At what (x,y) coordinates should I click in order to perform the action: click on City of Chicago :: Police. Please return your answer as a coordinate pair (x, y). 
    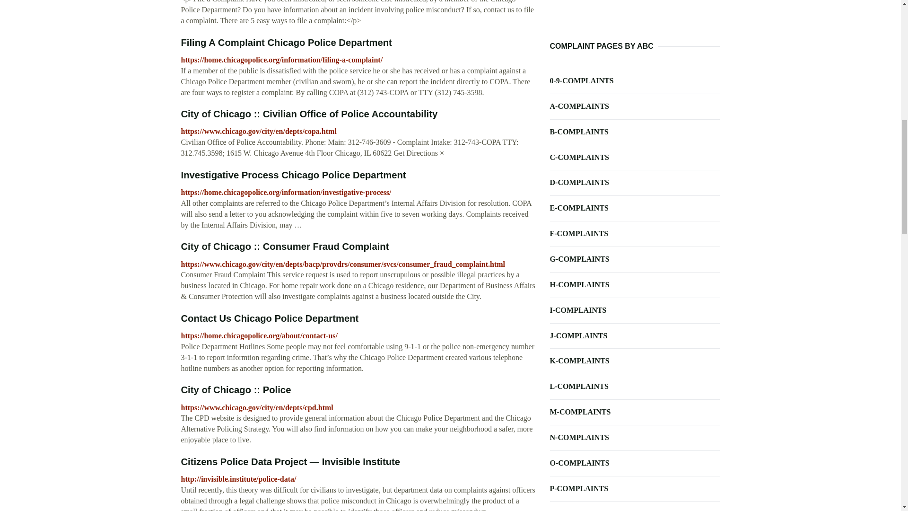
    Looking at the image, I should click on (236, 390).